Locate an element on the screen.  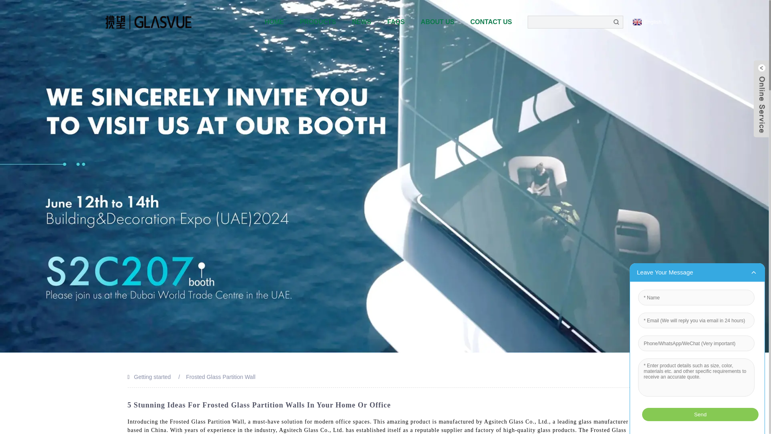
ABOUT US is located at coordinates (438, 22).